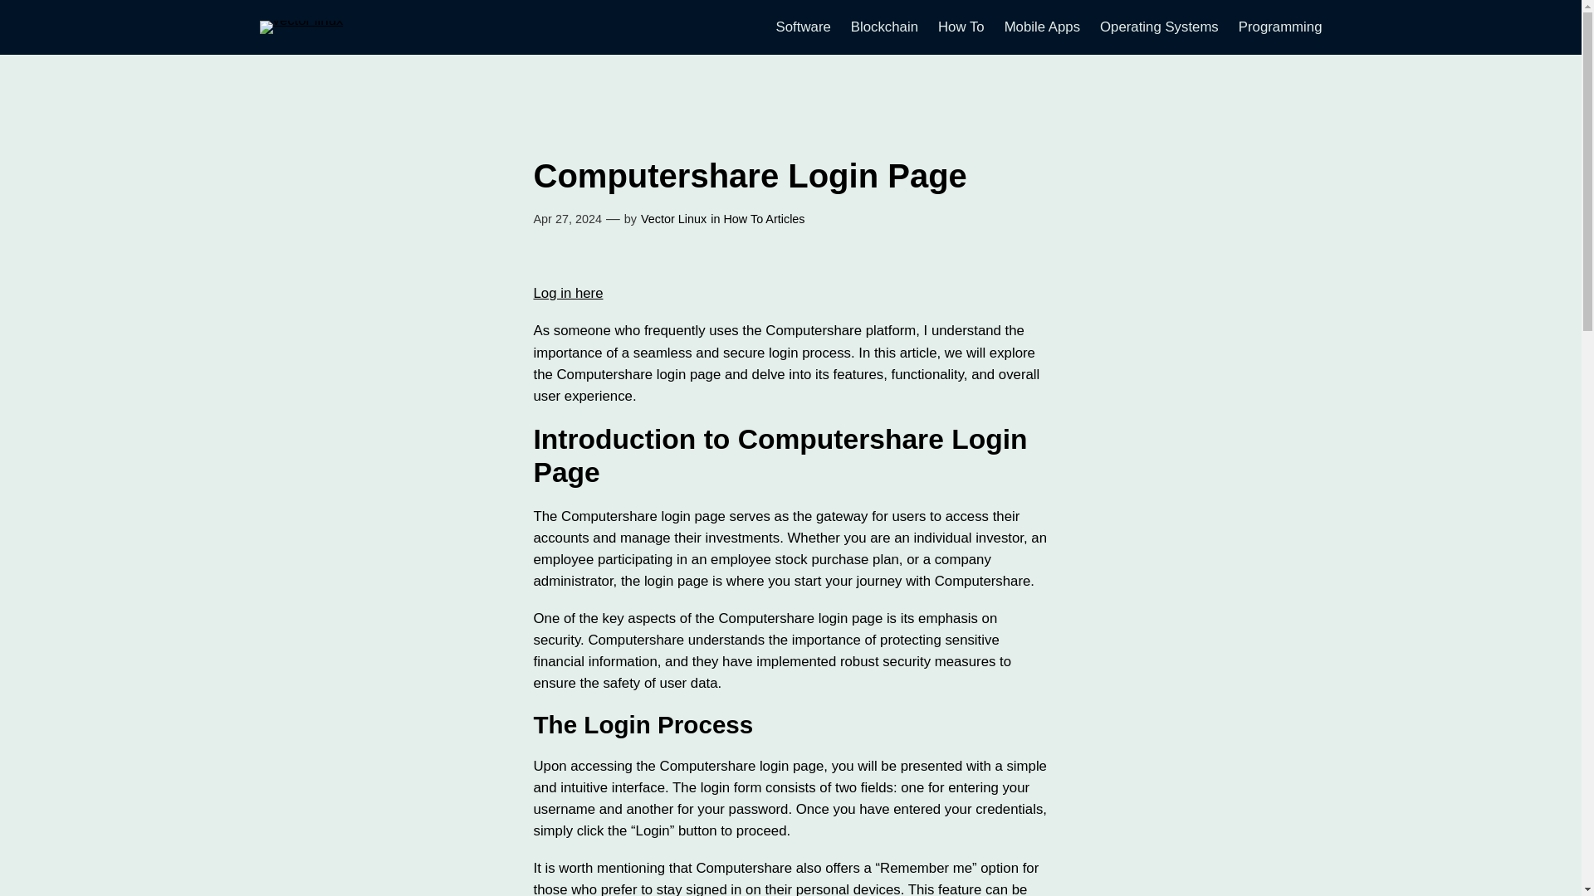 The width and height of the screenshot is (1594, 896). I want to click on Operating Systems, so click(1159, 27).